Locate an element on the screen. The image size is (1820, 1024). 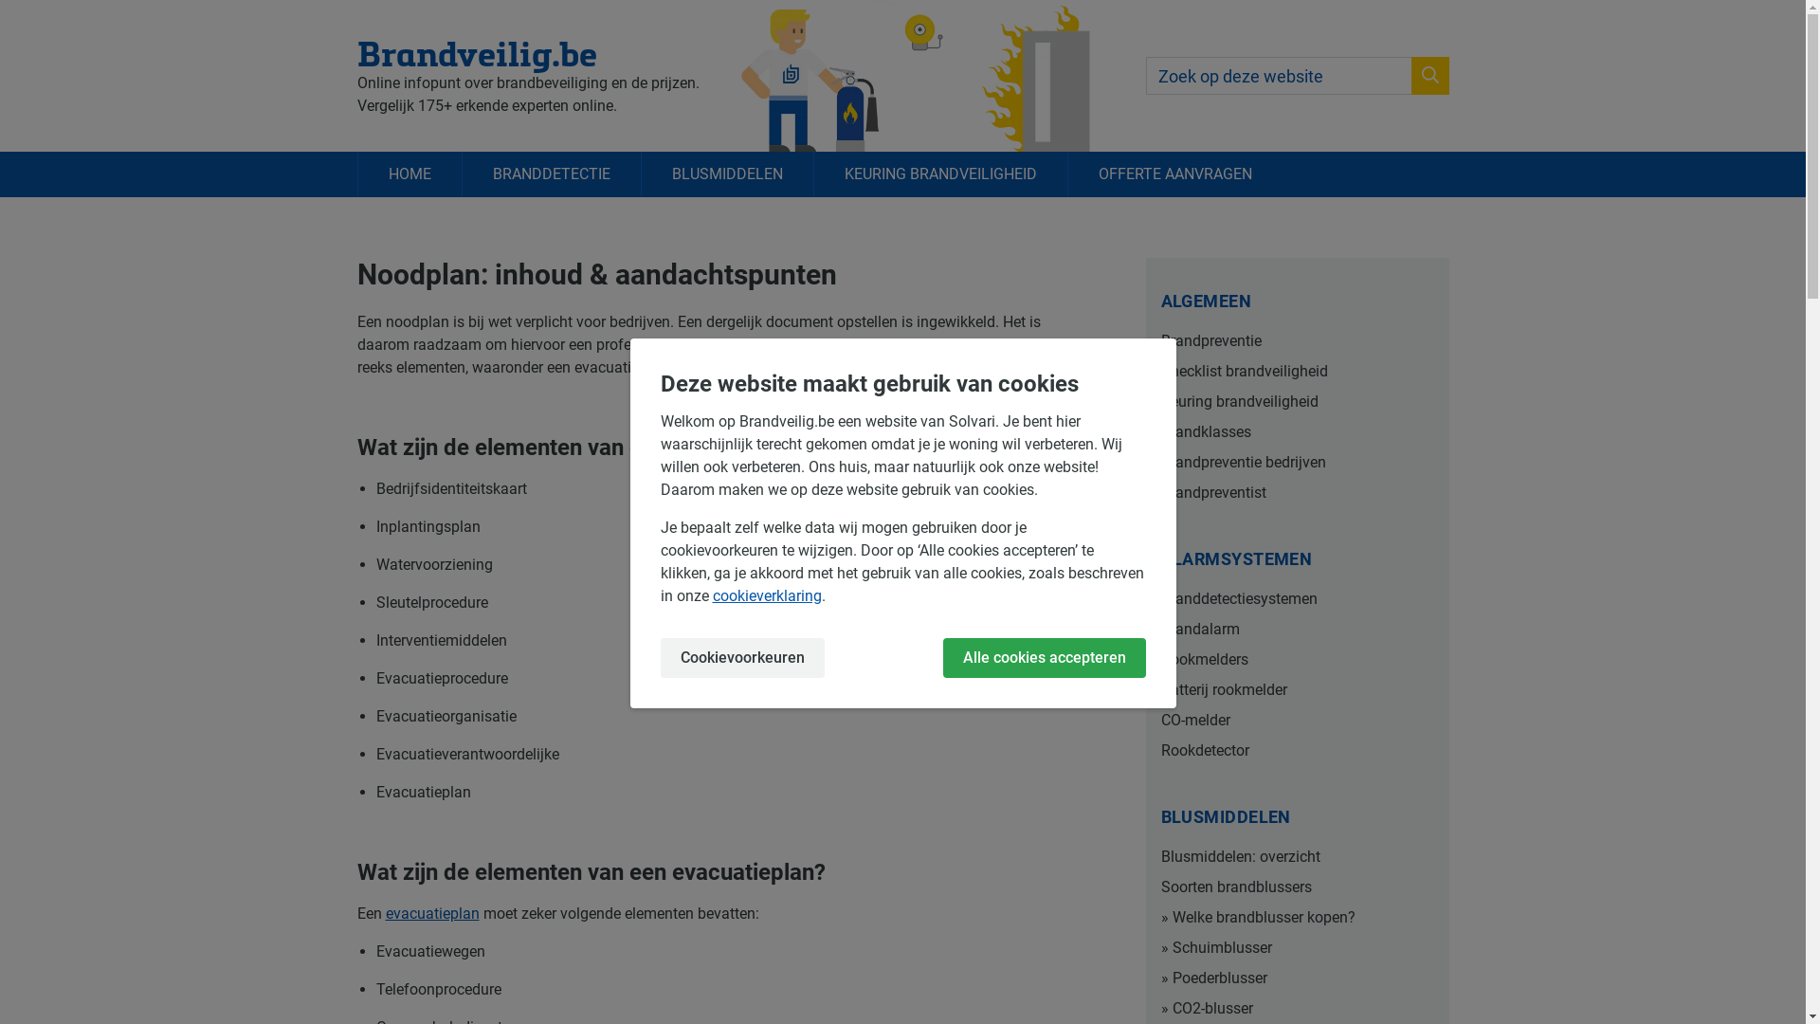
Brandalarm is located at coordinates (1297, 630).